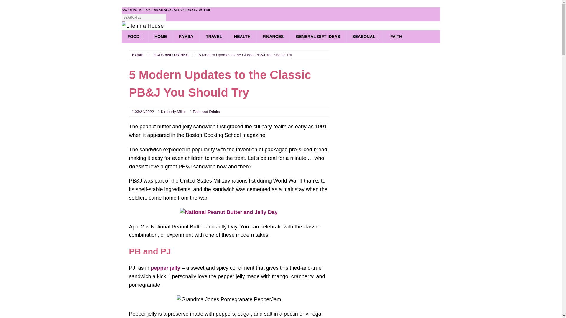 The height and width of the screenshot is (318, 566). What do you see at coordinates (177, 10) in the screenshot?
I see `BLOG SERVICES` at bounding box center [177, 10].